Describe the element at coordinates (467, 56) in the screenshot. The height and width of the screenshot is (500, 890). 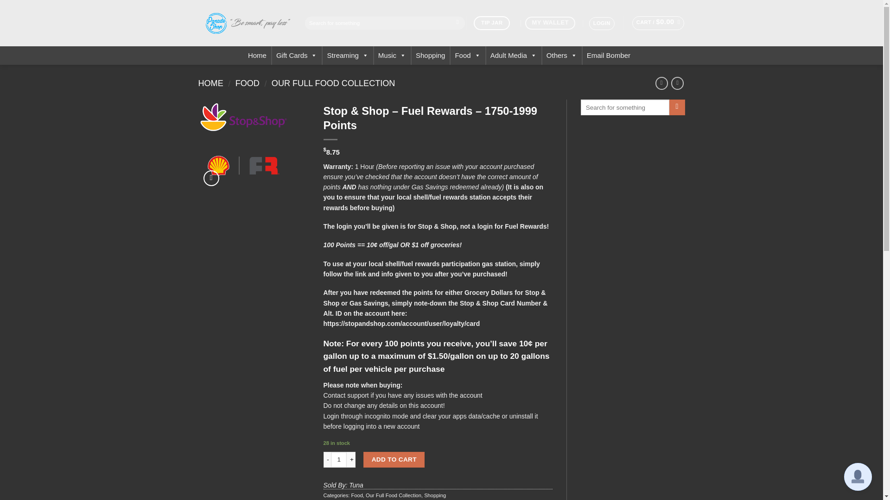
I see `Food` at that location.